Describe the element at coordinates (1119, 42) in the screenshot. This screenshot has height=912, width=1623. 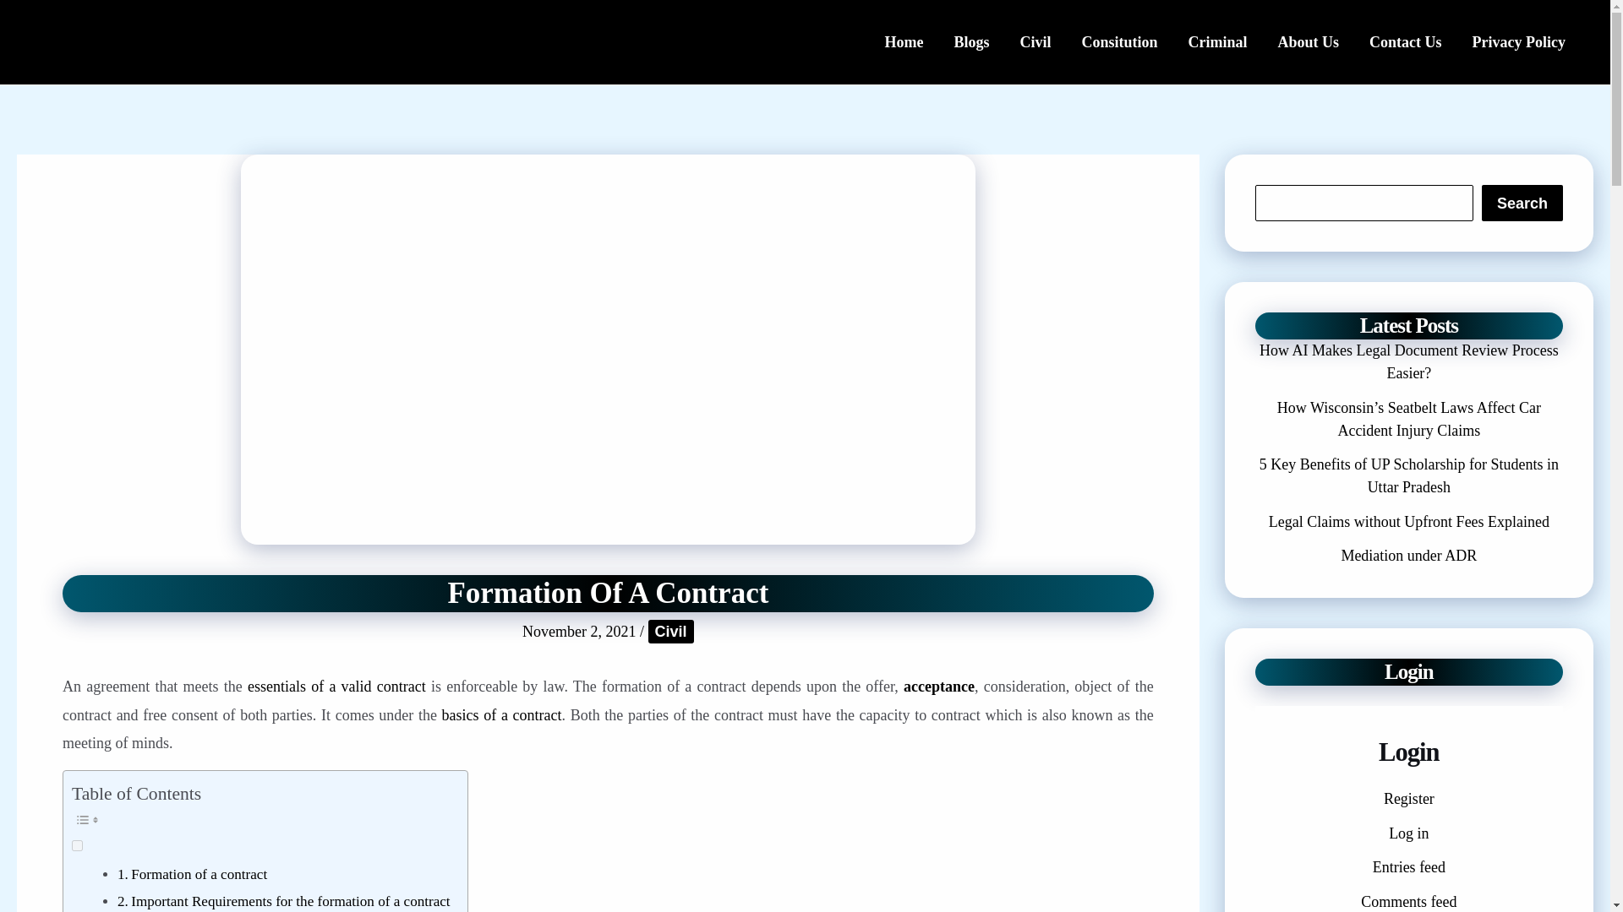
I see `Consitution` at that location.